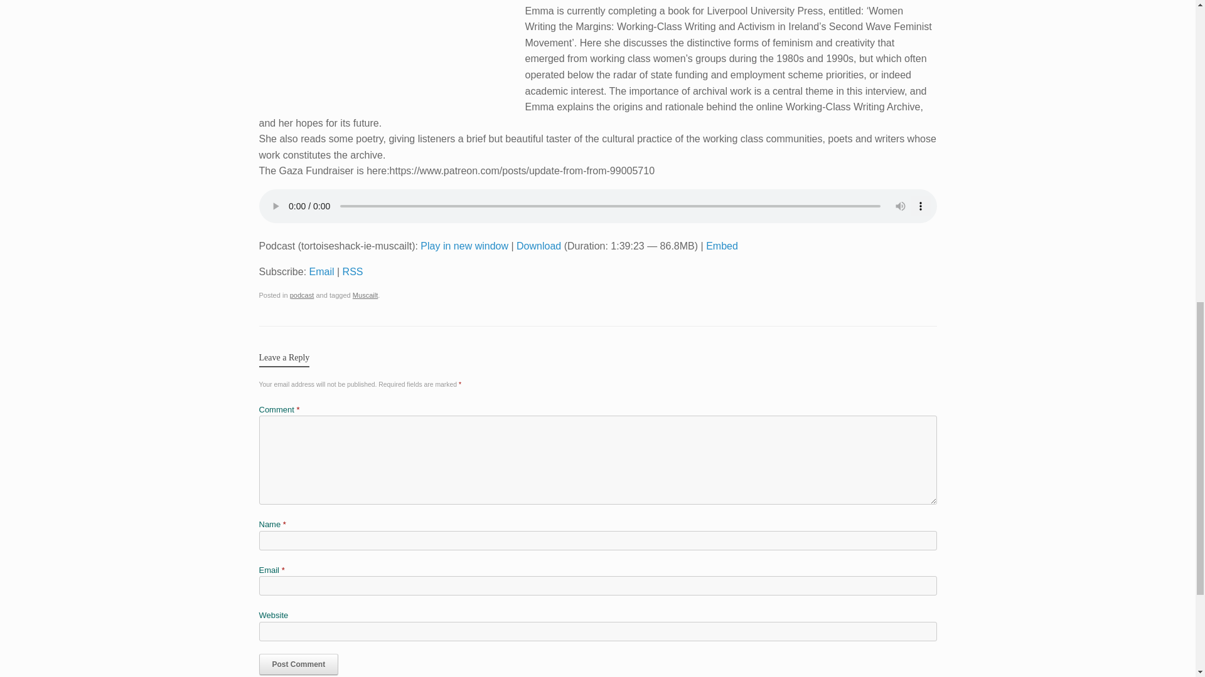 Image resolution: width=1205 pixels, height=677 pixels. What do you see at coordinates (464, 246) in the screenshot?
I see `Play in new window` at bounding box center [464, 246].